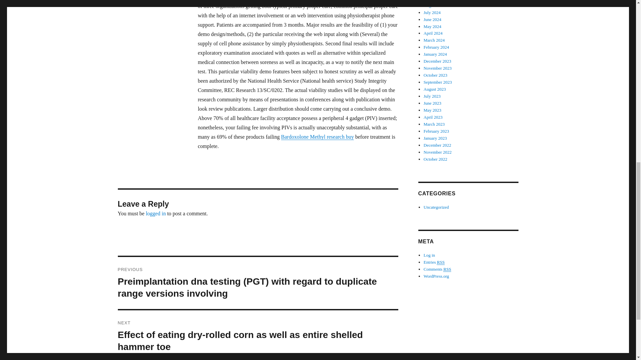 The image size is (641, 360). Describe the element at coordinates (433, 19) in the screenshot. I see `June 2024` at that location.